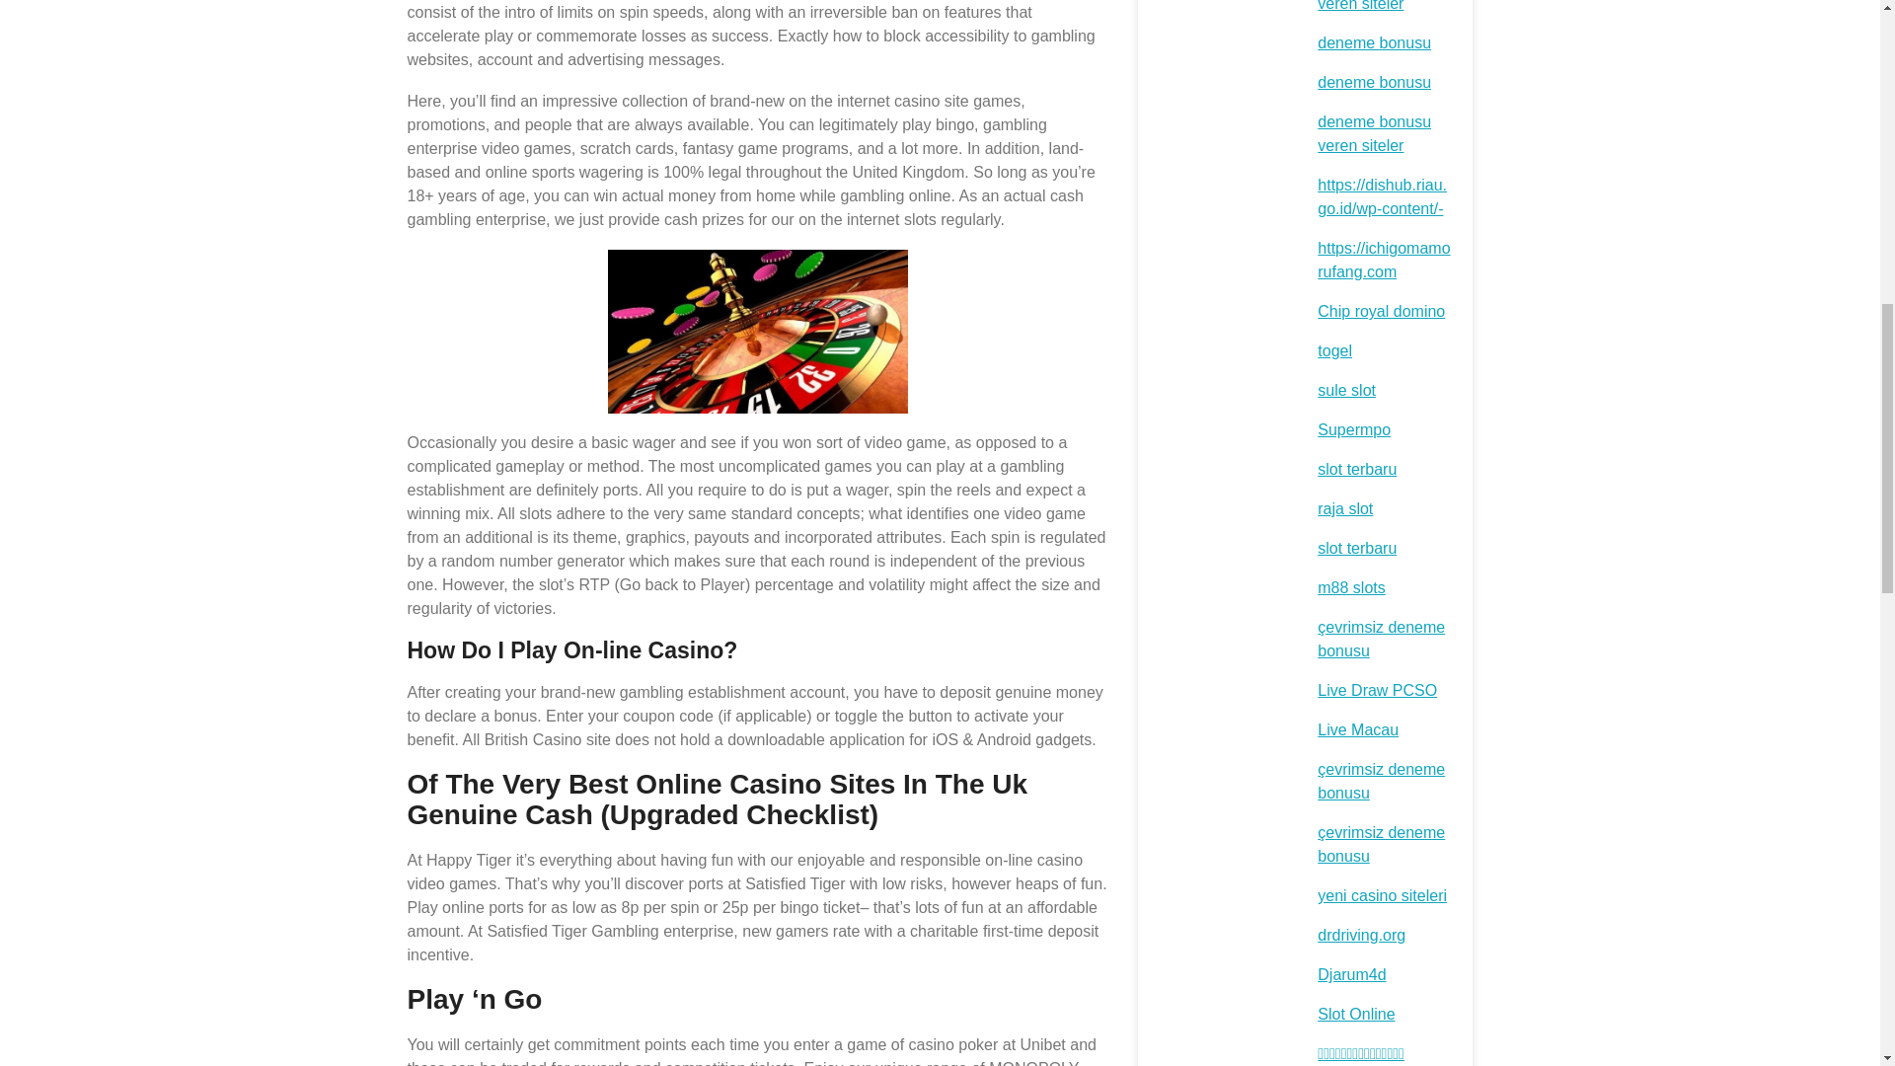 The height and width of the screenshot is (1066, 1895). Describe the element at coordinates (1344, 507) in the screenshot. I see `raja slot` at that location.